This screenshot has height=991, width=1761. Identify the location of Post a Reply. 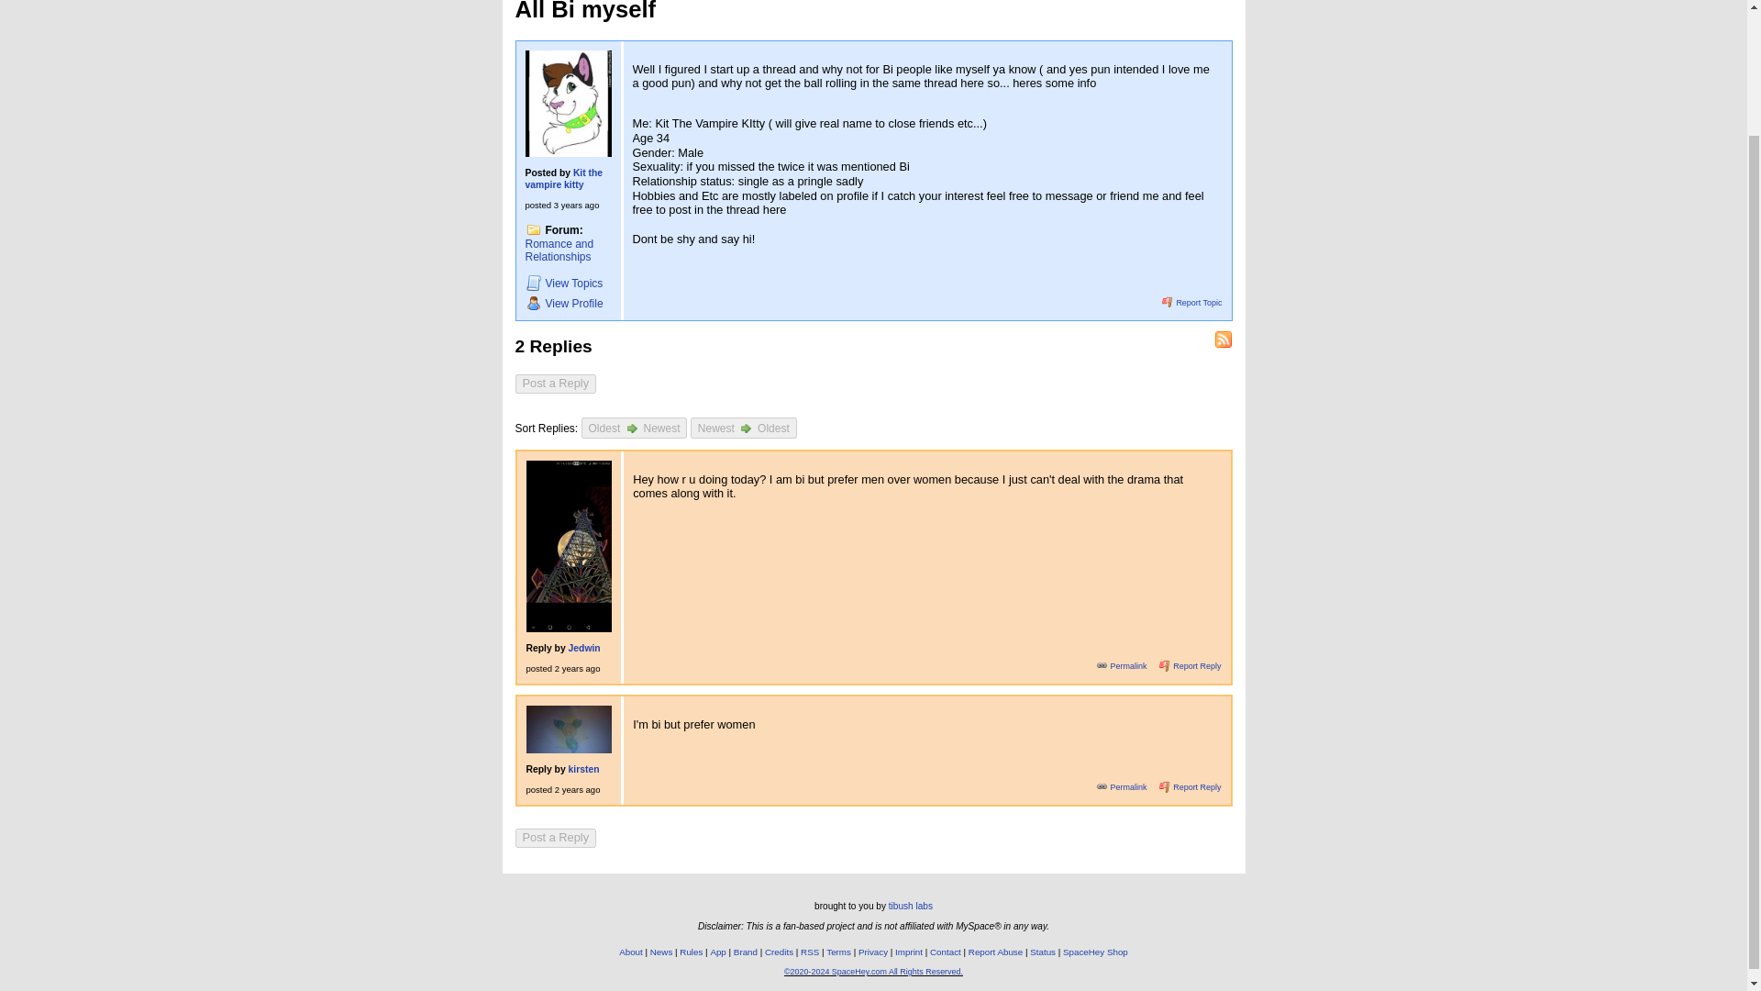
(556, 384).